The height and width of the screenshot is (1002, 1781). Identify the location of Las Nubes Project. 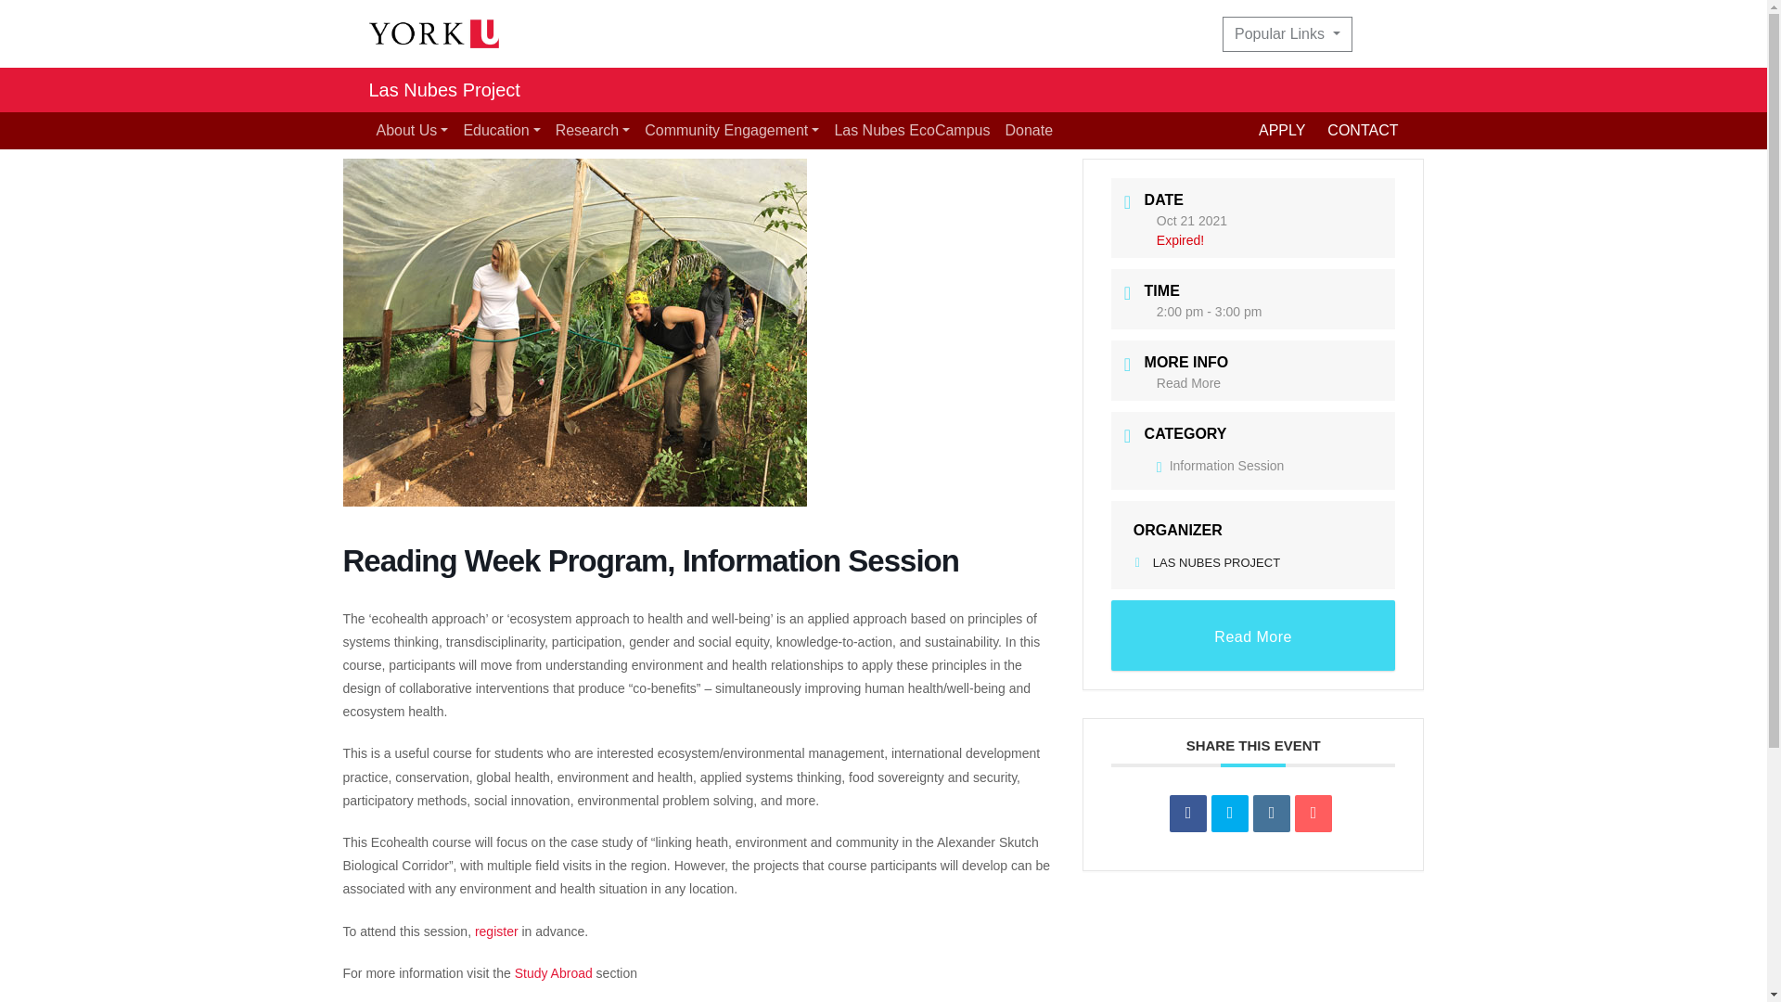
(443, 89).